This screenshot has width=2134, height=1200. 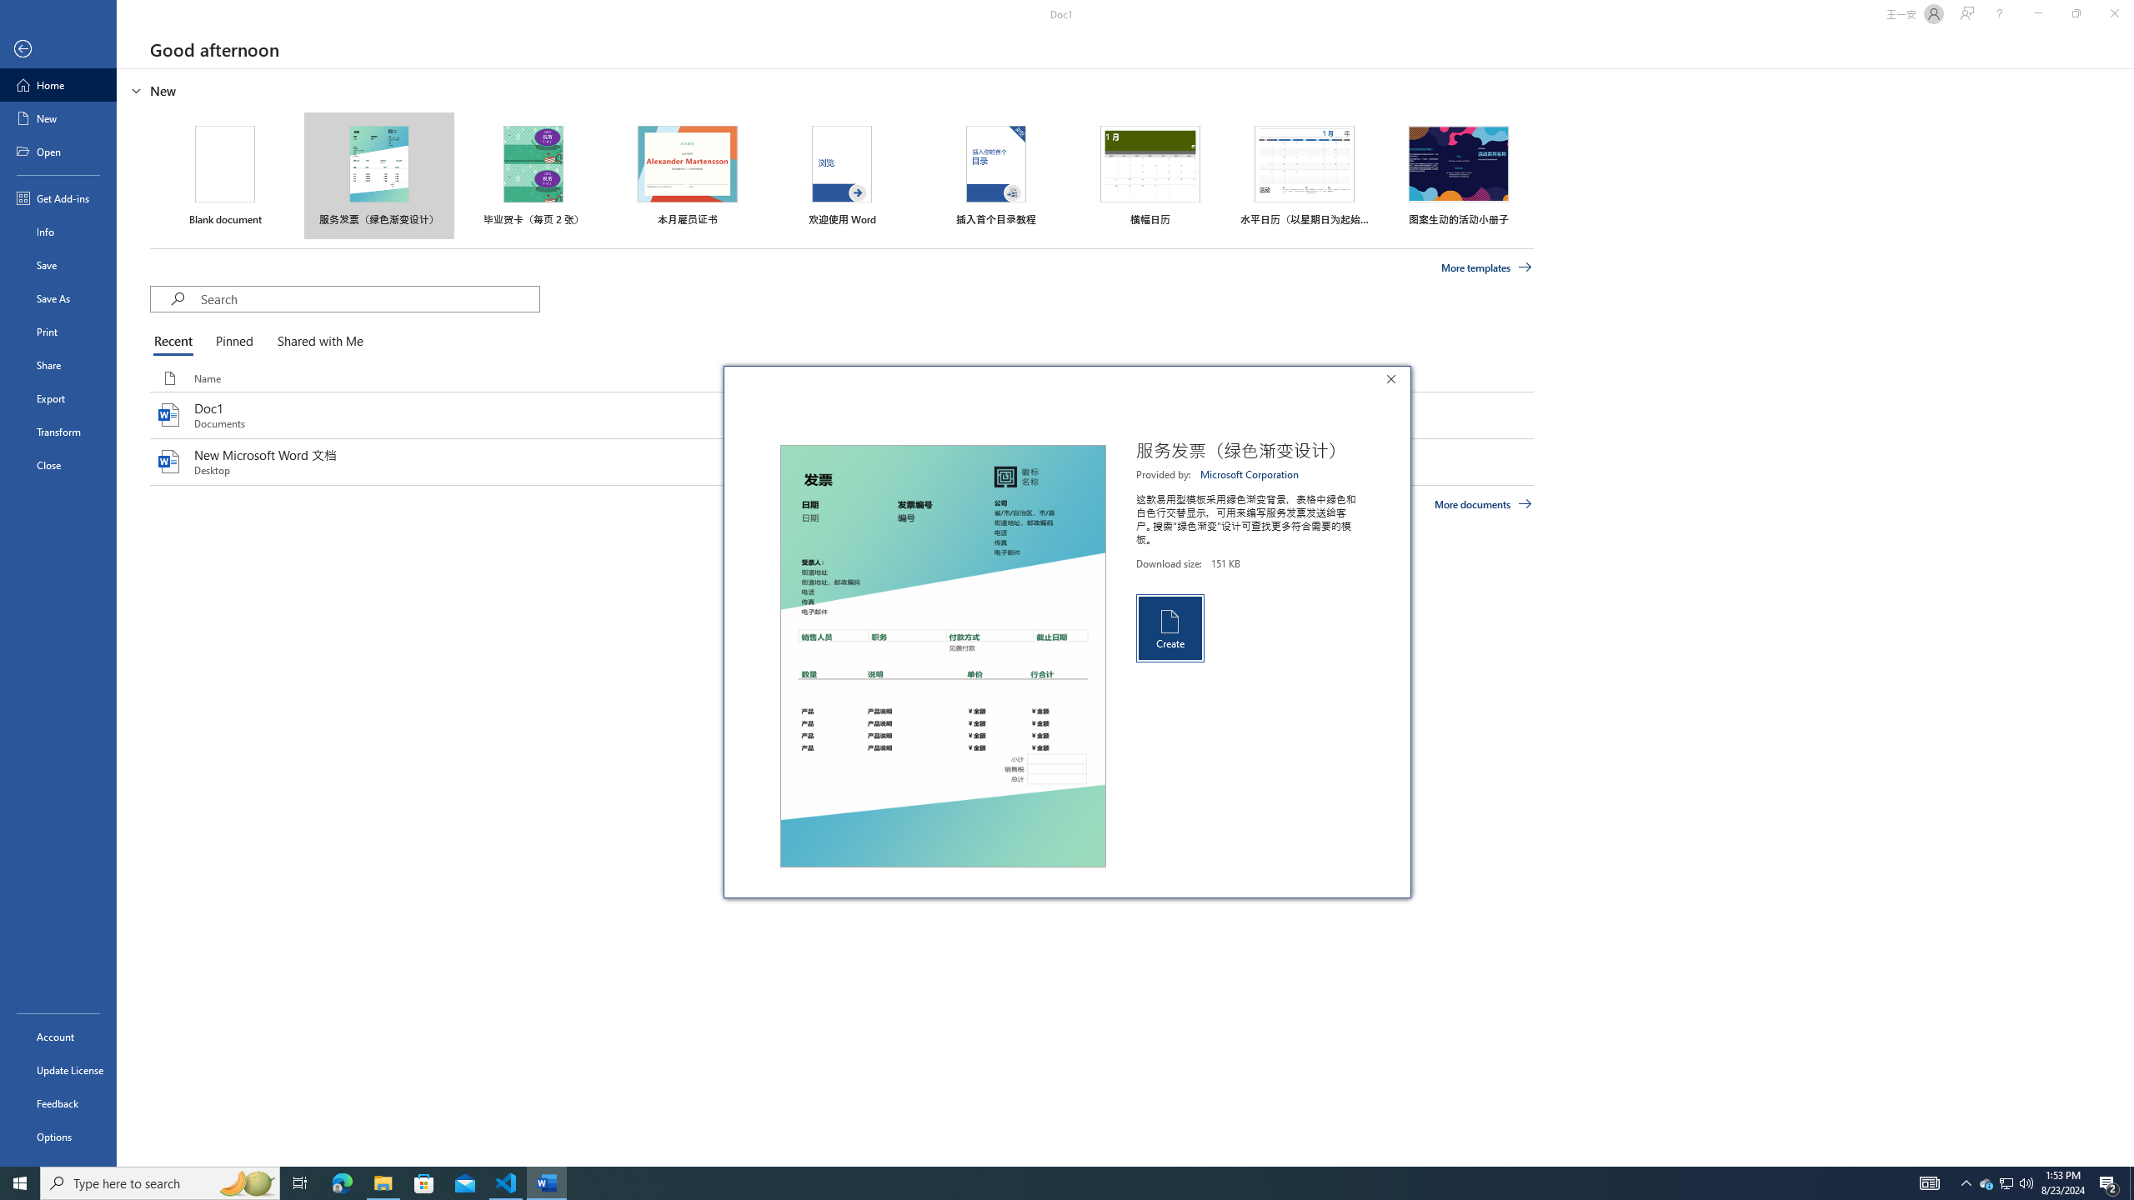 I want to click on Notification Chevron, so click(x=1966, y=1183).